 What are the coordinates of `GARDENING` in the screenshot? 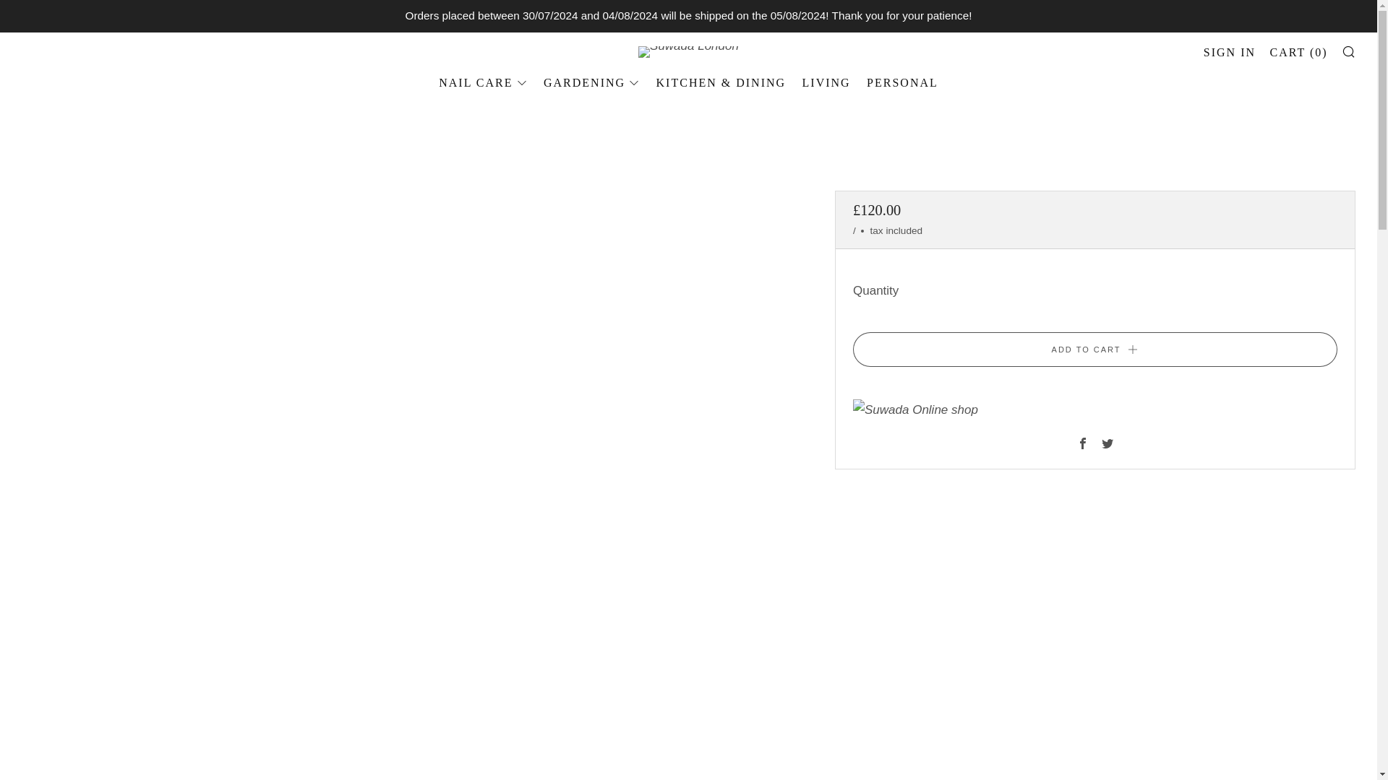 It's located at (591, 82).